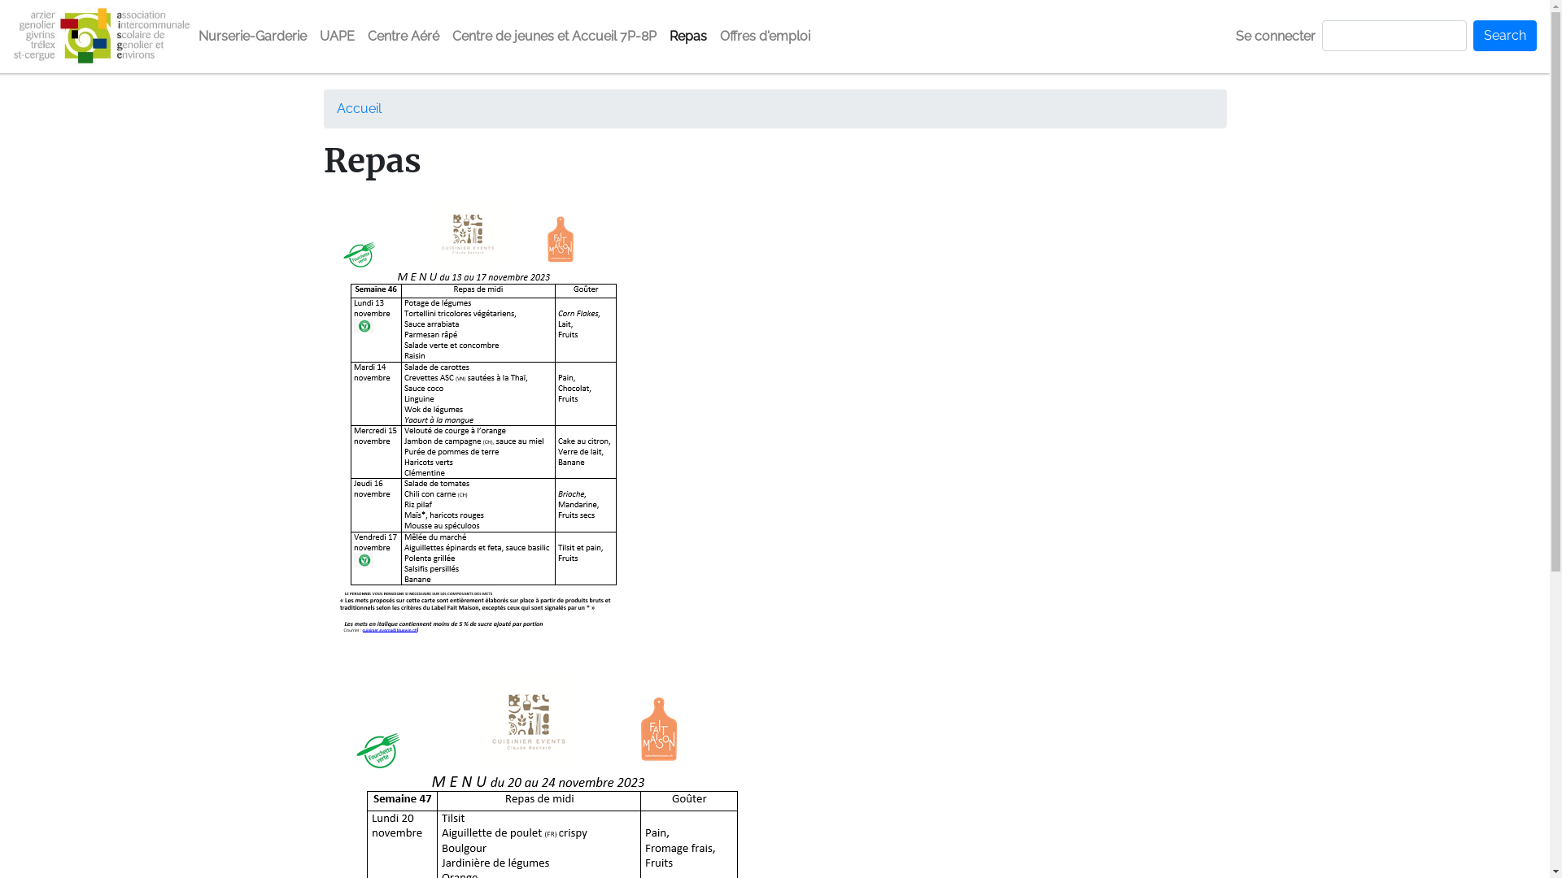 This screenshot has width=1562, height=878. I want to click on Se connecter, so click(1276, 37).